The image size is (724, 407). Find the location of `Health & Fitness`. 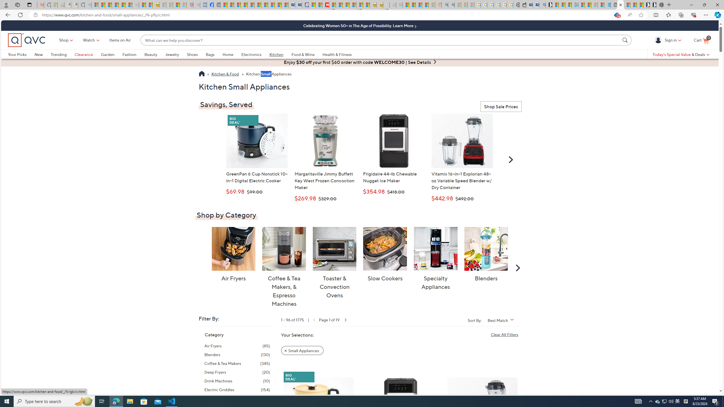

Health & Fitness is located at coordinates (338, 54).